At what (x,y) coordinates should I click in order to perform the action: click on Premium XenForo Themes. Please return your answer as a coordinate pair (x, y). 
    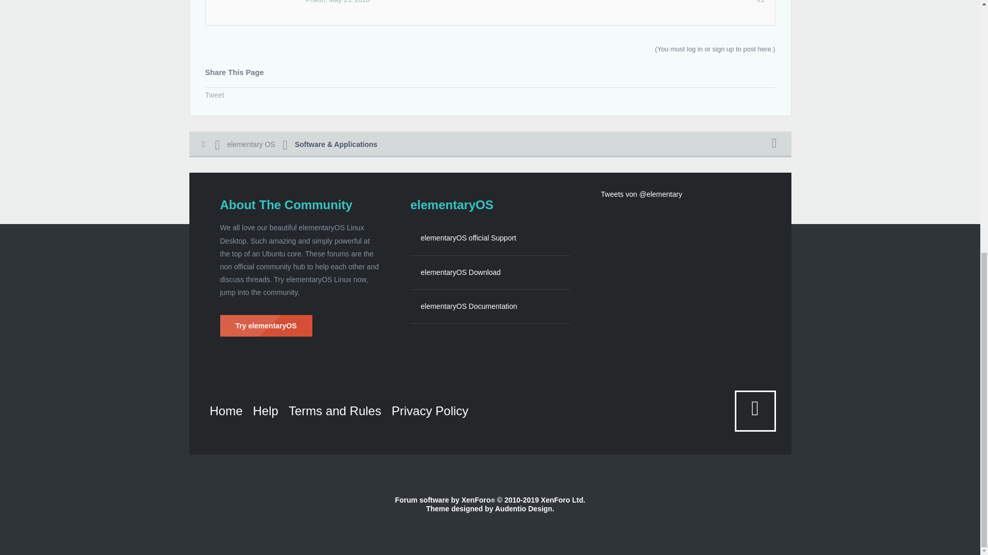
    Looking at the image, I should click on (523, 508).